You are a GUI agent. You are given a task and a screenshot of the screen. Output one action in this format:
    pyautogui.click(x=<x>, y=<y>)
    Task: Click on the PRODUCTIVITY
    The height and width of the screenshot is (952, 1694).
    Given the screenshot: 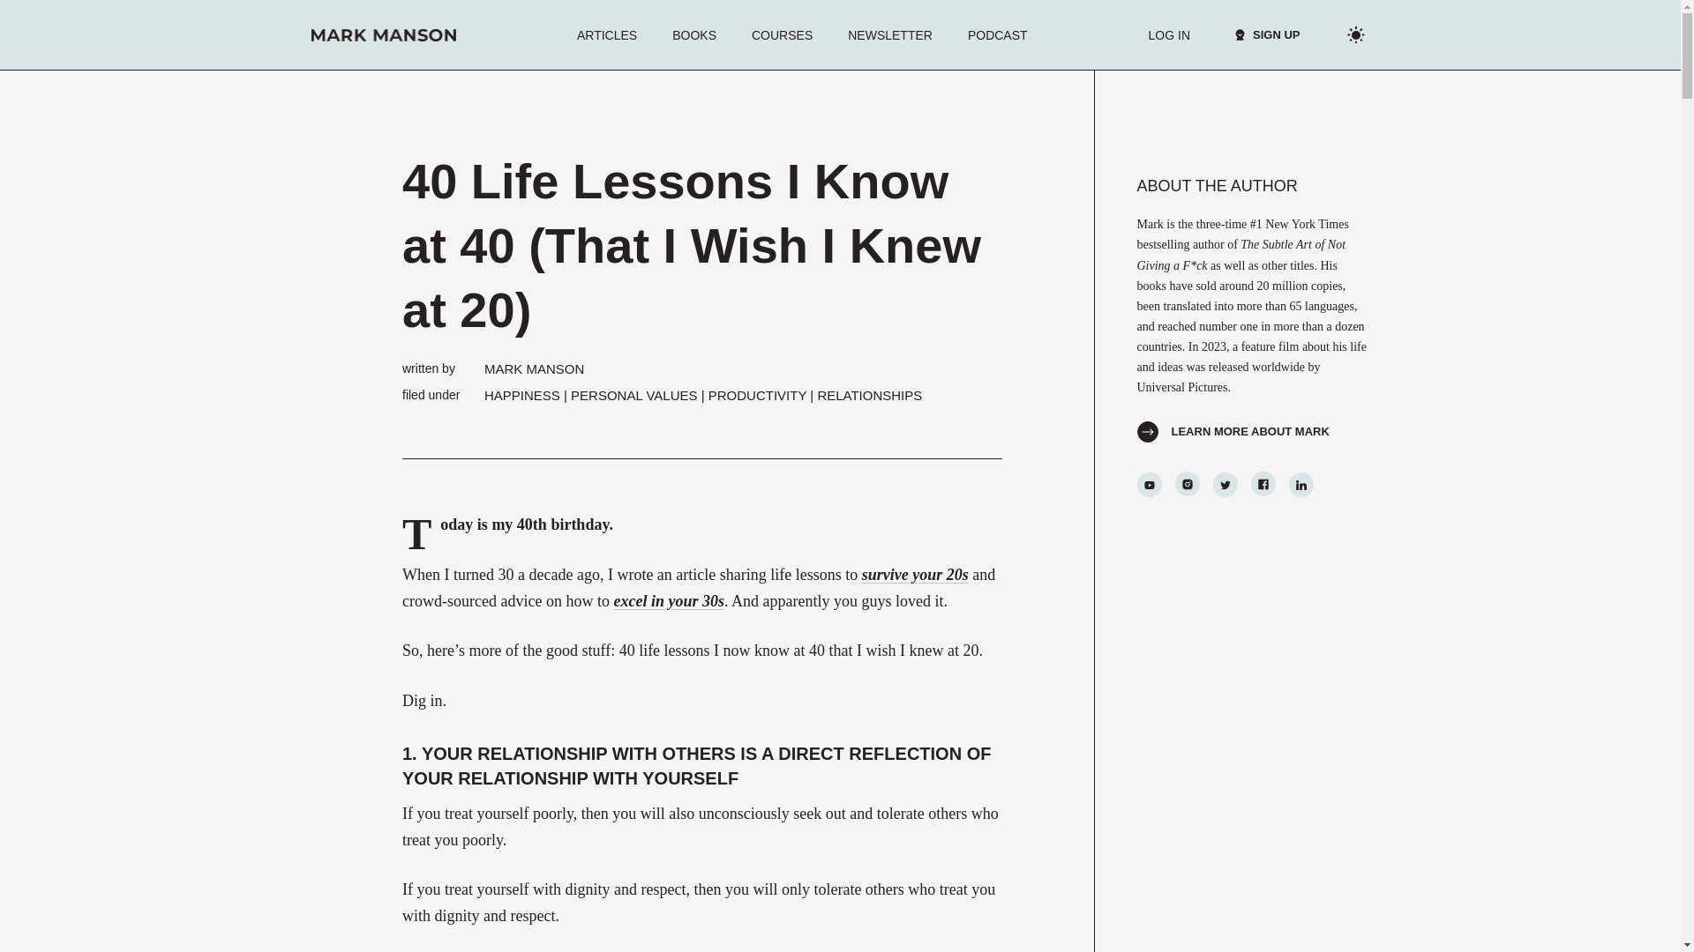 What is the action you would take?
    pyautogui.click(x=757, y=395)
    